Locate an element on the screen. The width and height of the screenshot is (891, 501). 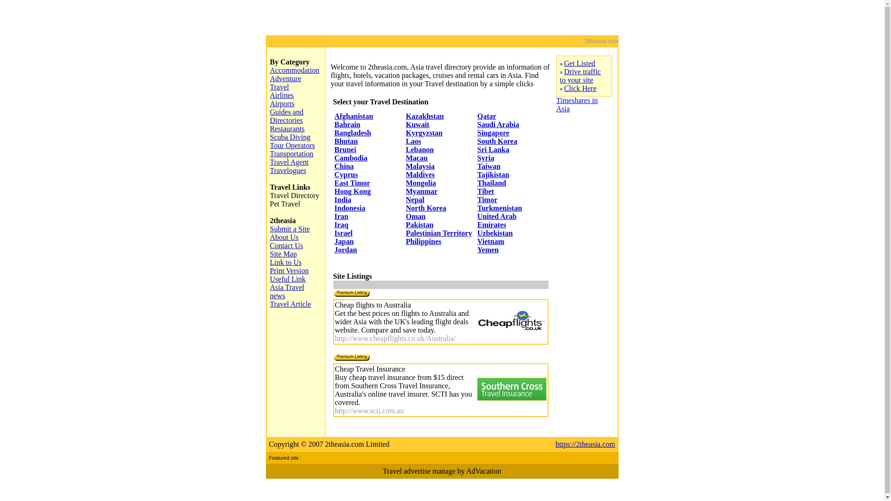
China is located at coordinates (344, 166).